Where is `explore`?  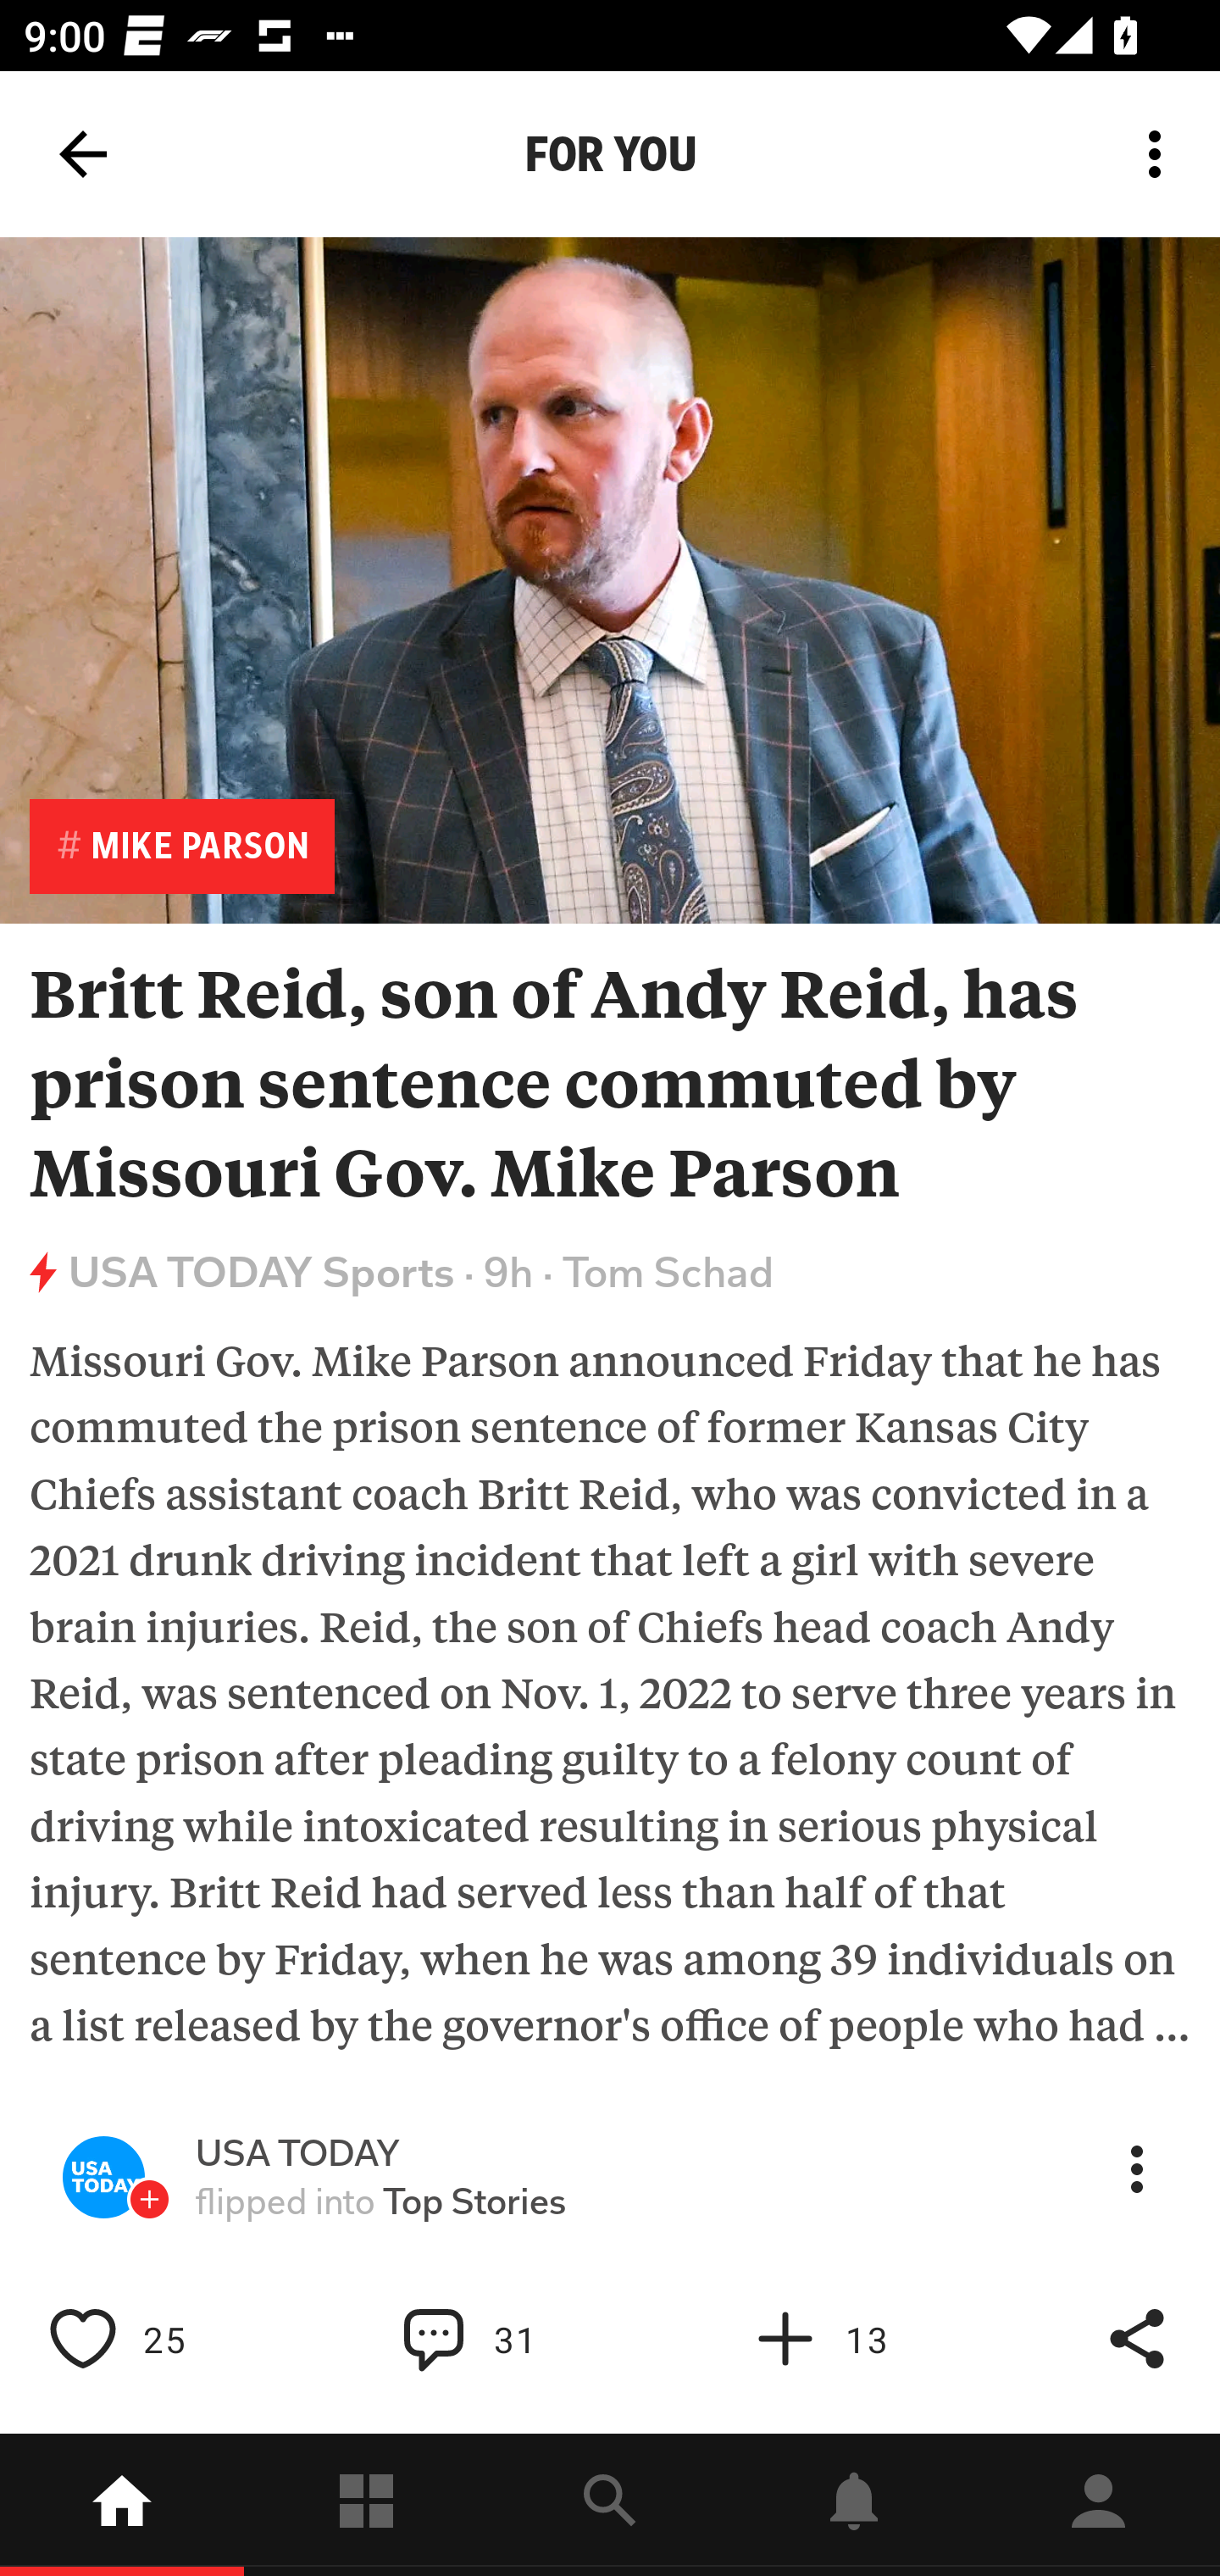
explore is located at coordinates (610, 2505).